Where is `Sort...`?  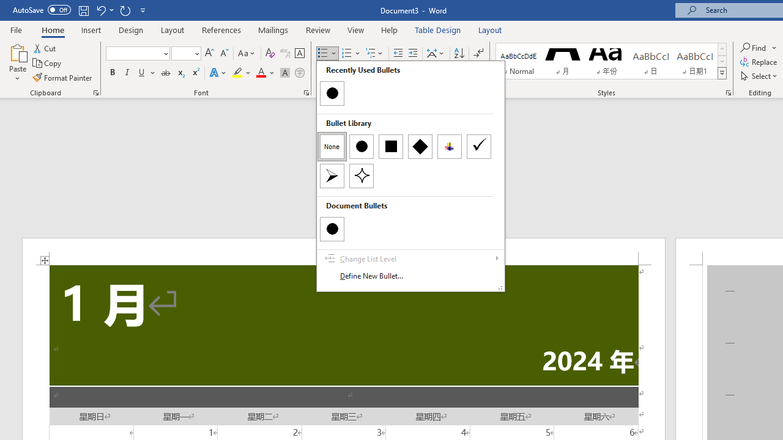 Sort... is located at coordinates (459, 54).